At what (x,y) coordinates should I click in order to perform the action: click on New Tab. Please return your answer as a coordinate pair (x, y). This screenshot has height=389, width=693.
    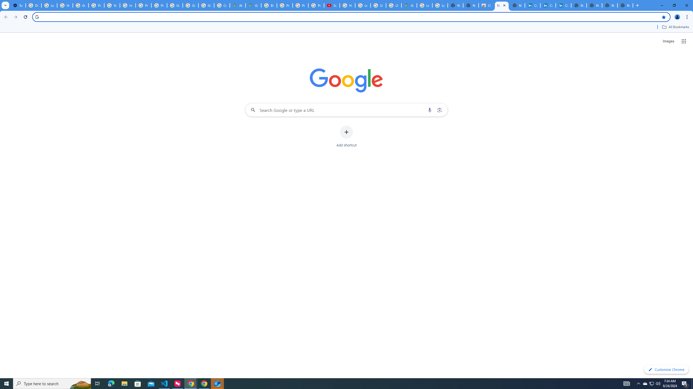
    Looking at the image, I should click on (625, 5).